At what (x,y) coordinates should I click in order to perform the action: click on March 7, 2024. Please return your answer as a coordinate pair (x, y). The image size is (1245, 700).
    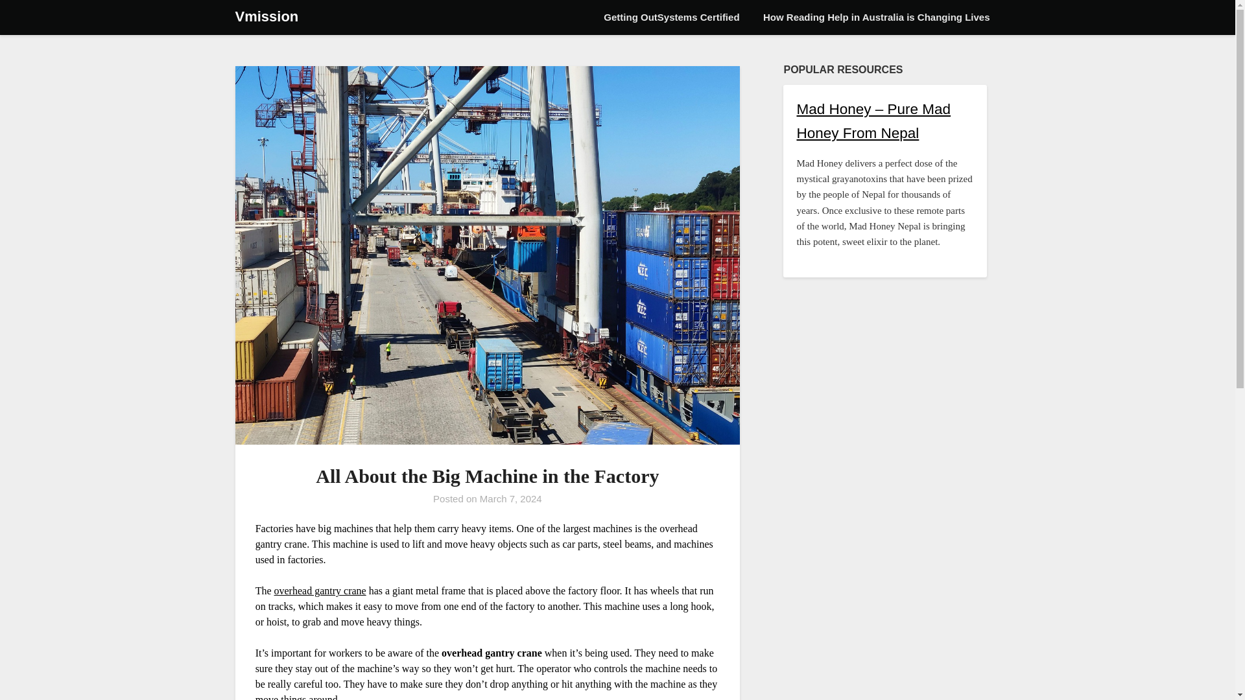
    Looking at the image, I should click on (510, 498).